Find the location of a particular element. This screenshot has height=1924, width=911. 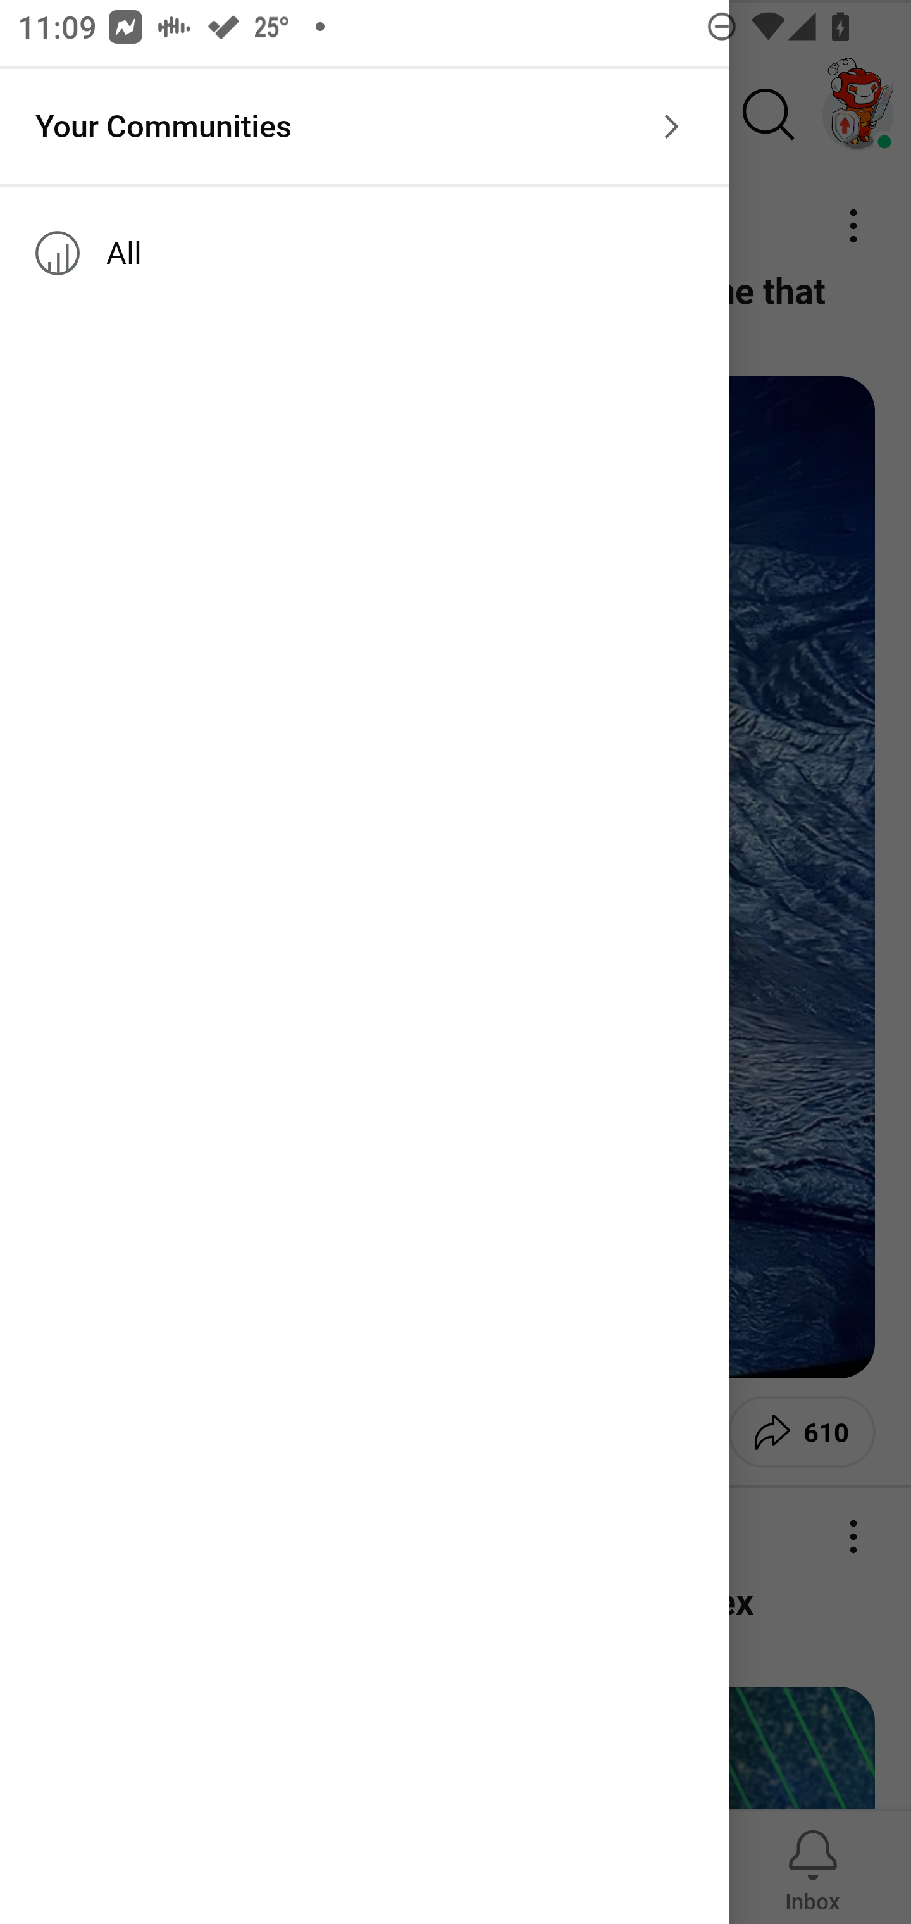

Your Communities is located at coordinates (364, 127).